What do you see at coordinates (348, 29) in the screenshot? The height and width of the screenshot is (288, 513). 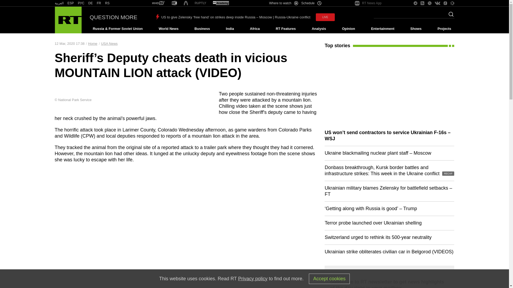 I see `Opinion` at bounding box center [348, 29].